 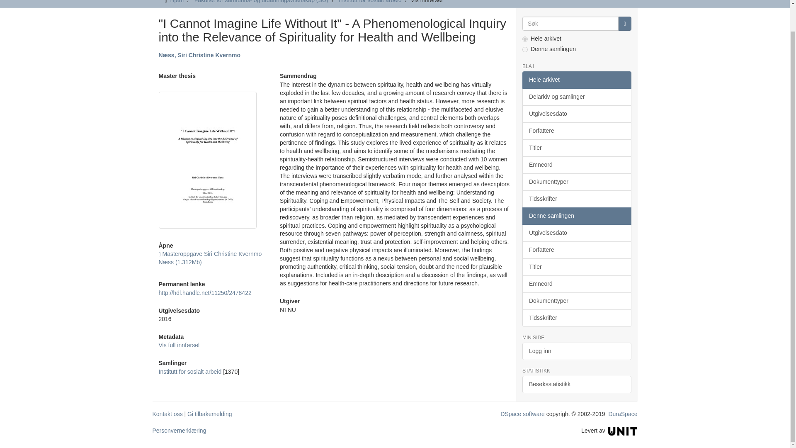 I want to click on Hjem, so click(x=177, y=2).